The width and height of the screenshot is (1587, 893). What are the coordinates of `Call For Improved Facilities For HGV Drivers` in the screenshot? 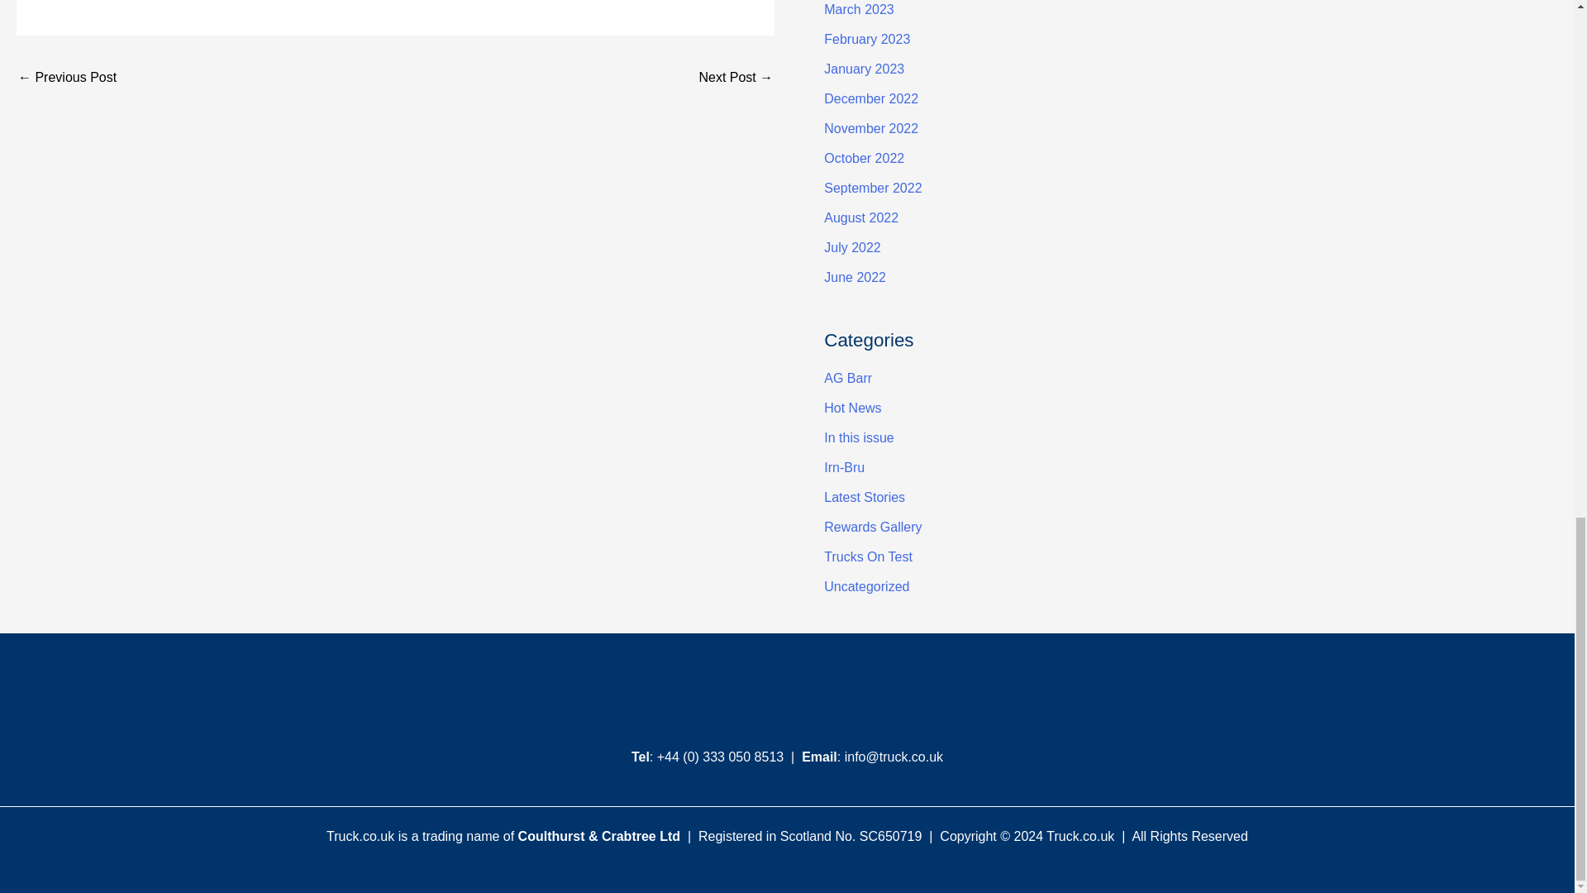 It's located at (736, 79).